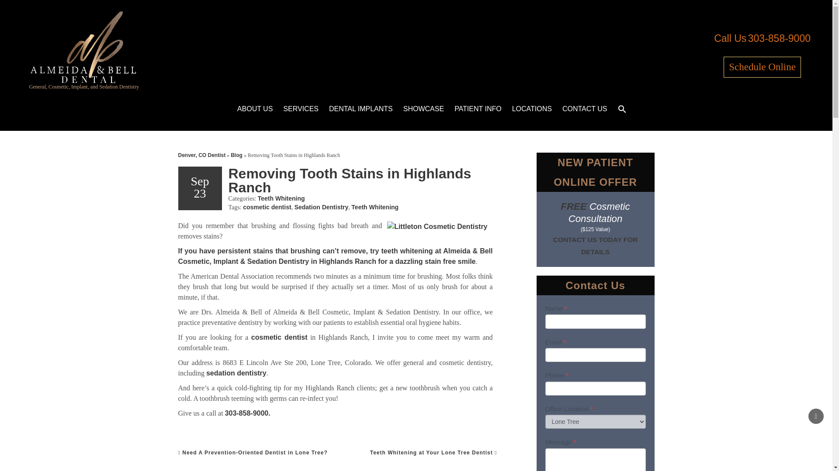 Image resolution: width=839 pixels, height=471 pixels. I want to click on sedation dentistry Highlands Ranch, so click(236, 373).